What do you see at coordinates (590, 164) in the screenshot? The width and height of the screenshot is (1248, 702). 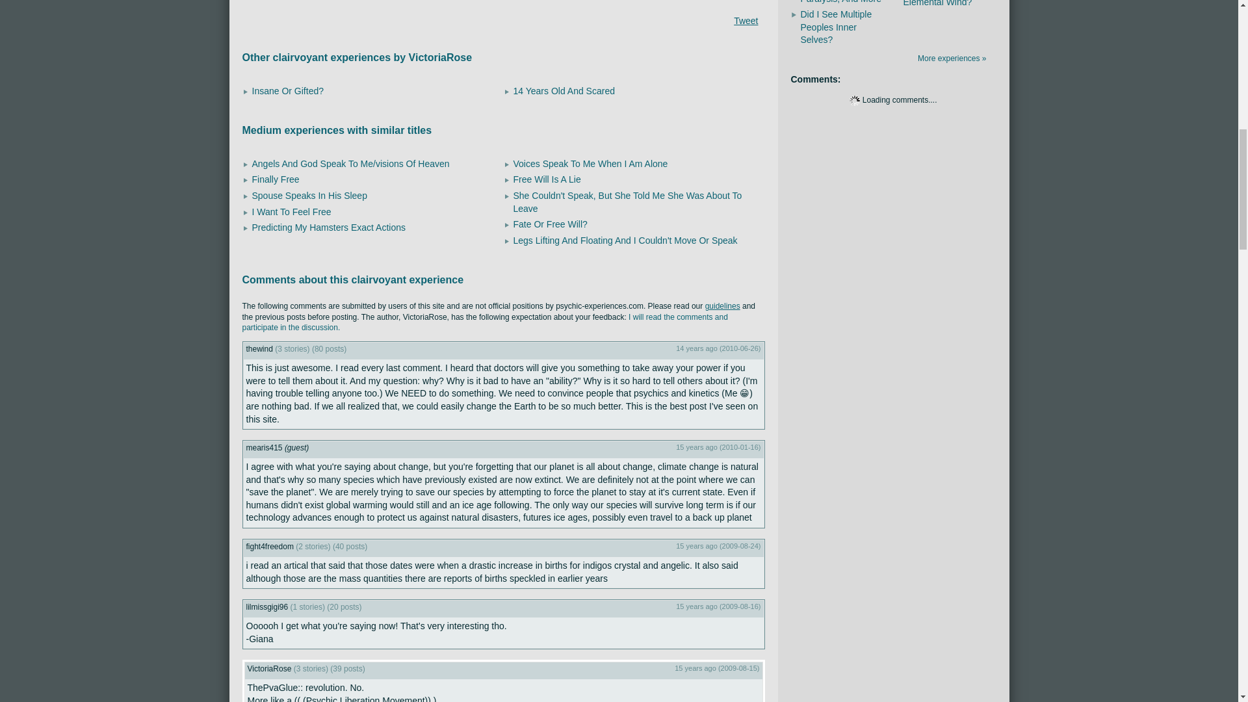 I see `Voices Speak To Me When I Am Alone` at bounding box center [590, 164].